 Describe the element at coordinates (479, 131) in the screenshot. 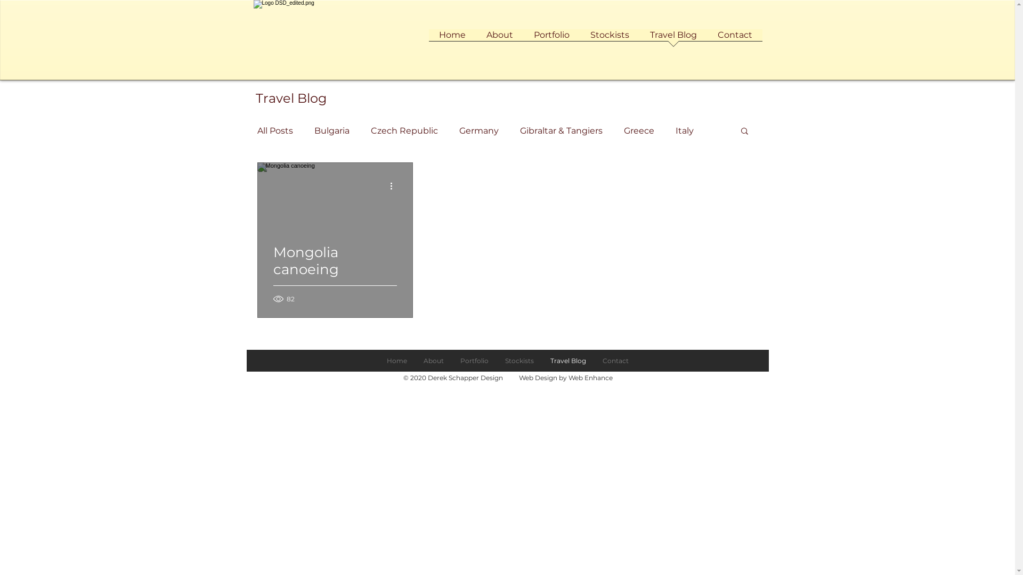

I see `Germany` at that location.